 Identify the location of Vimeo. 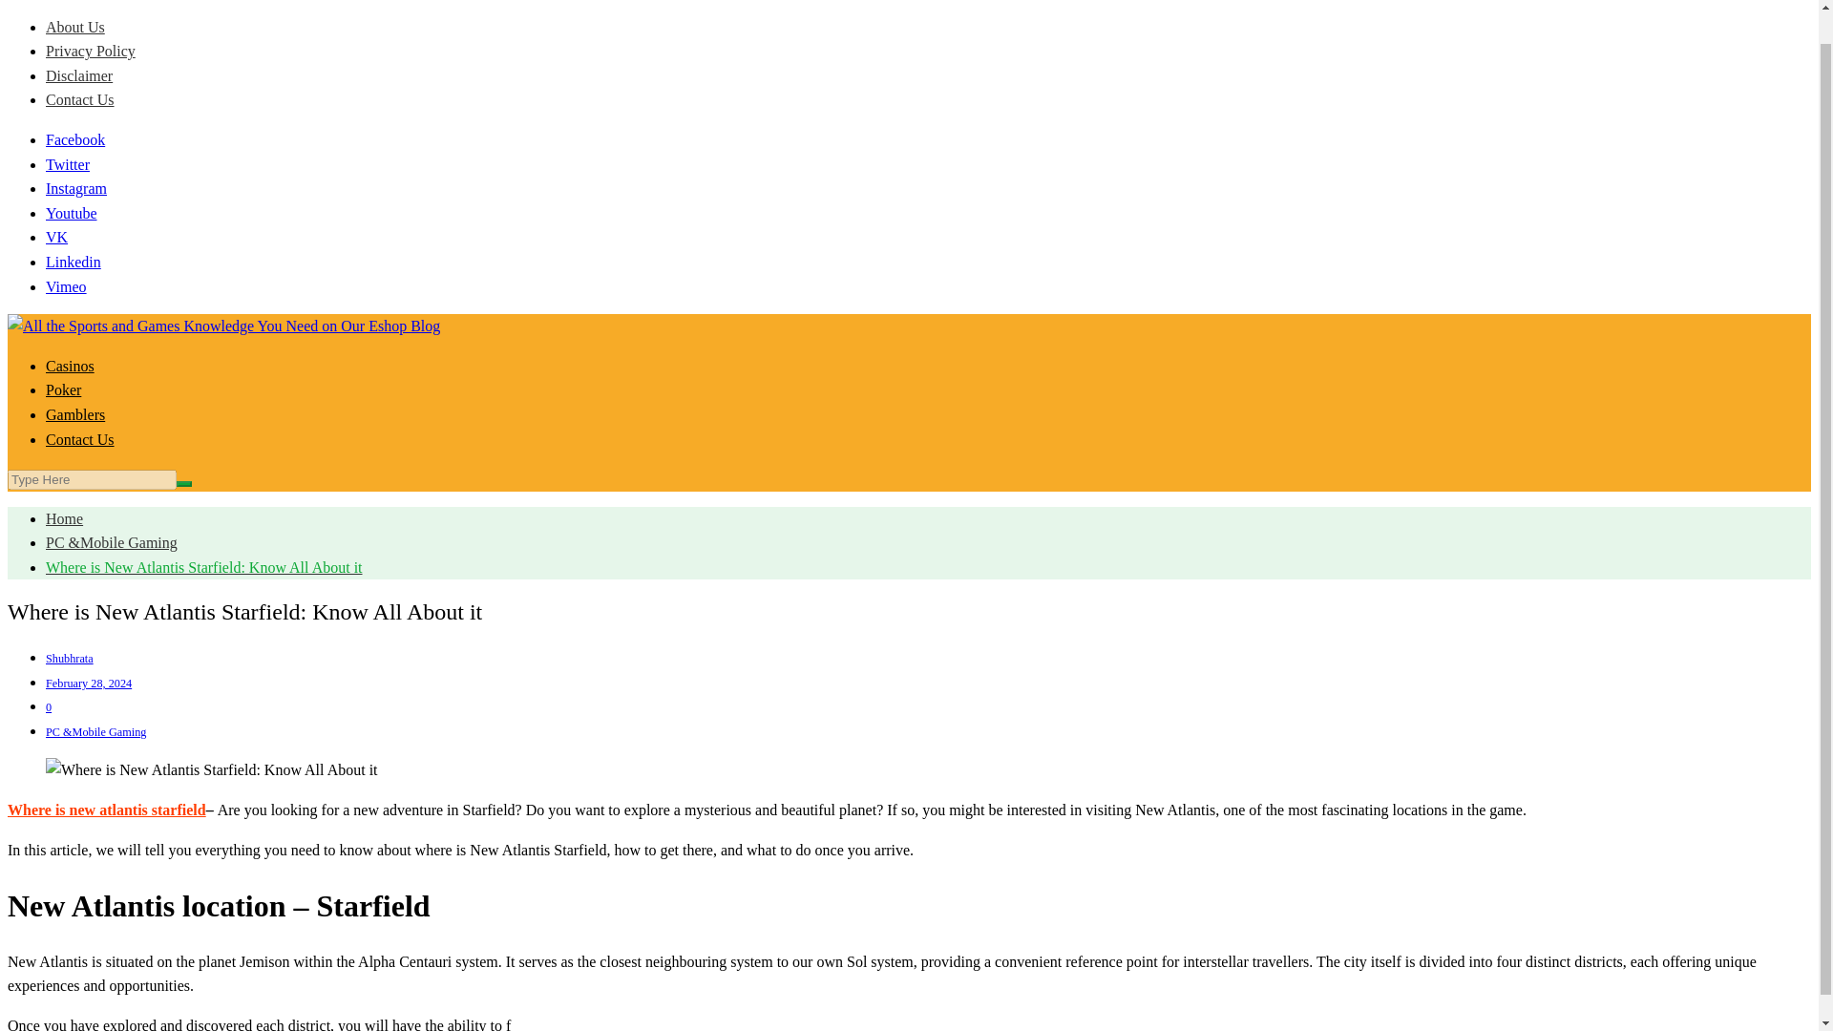
(66, 286).